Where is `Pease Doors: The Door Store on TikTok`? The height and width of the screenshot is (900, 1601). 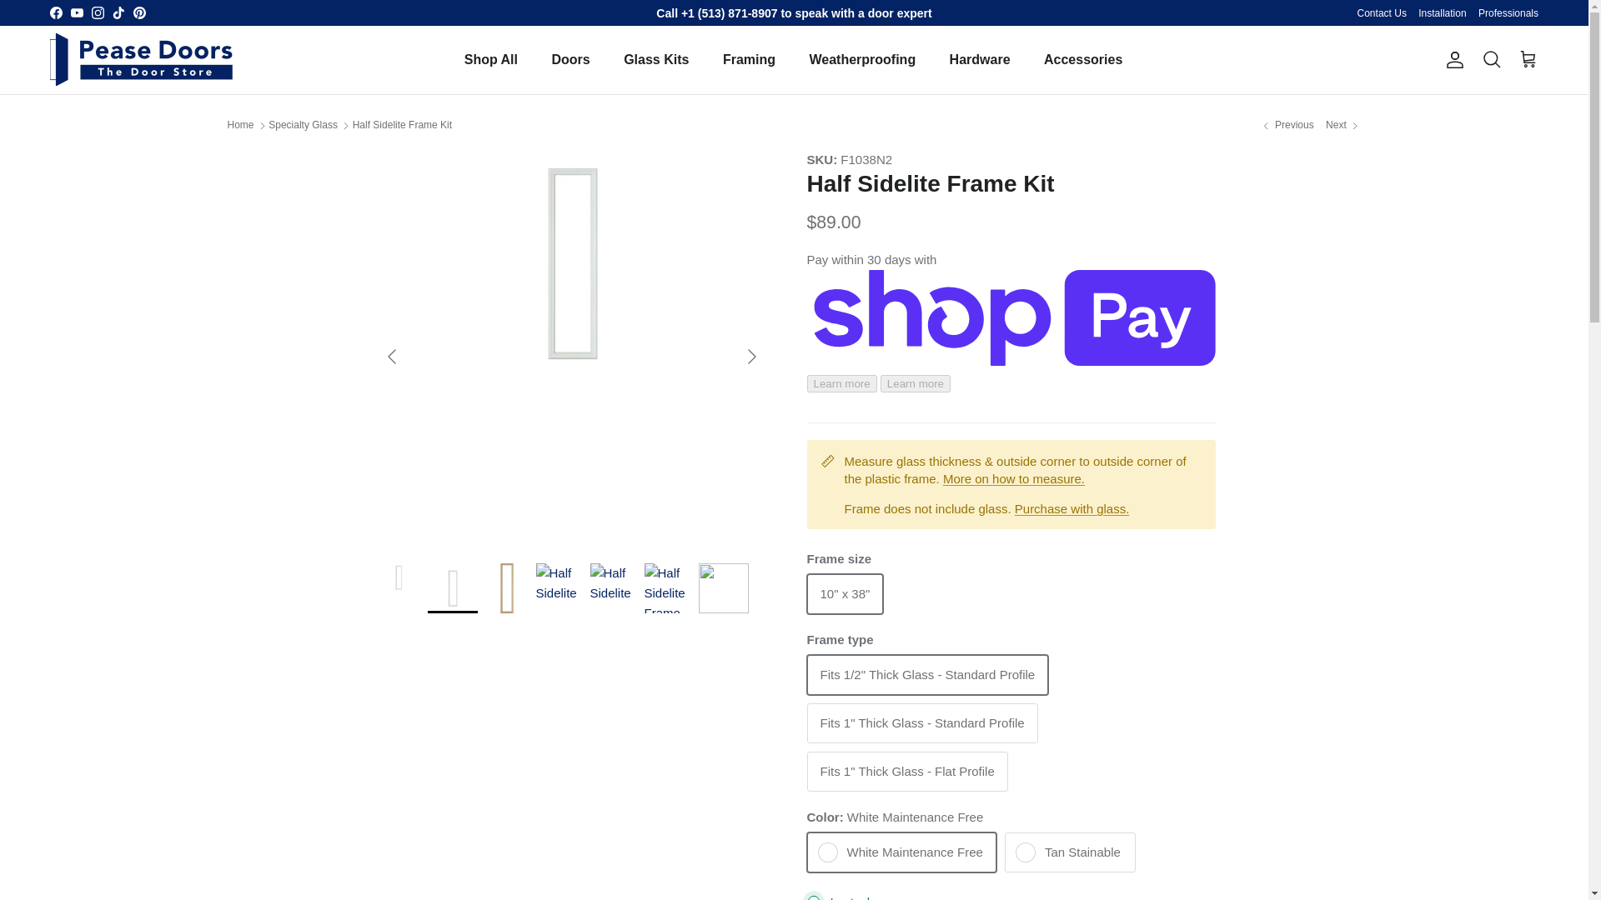
Pease Doors: The Door Store on TikTok is located at coordinates (118, 12).